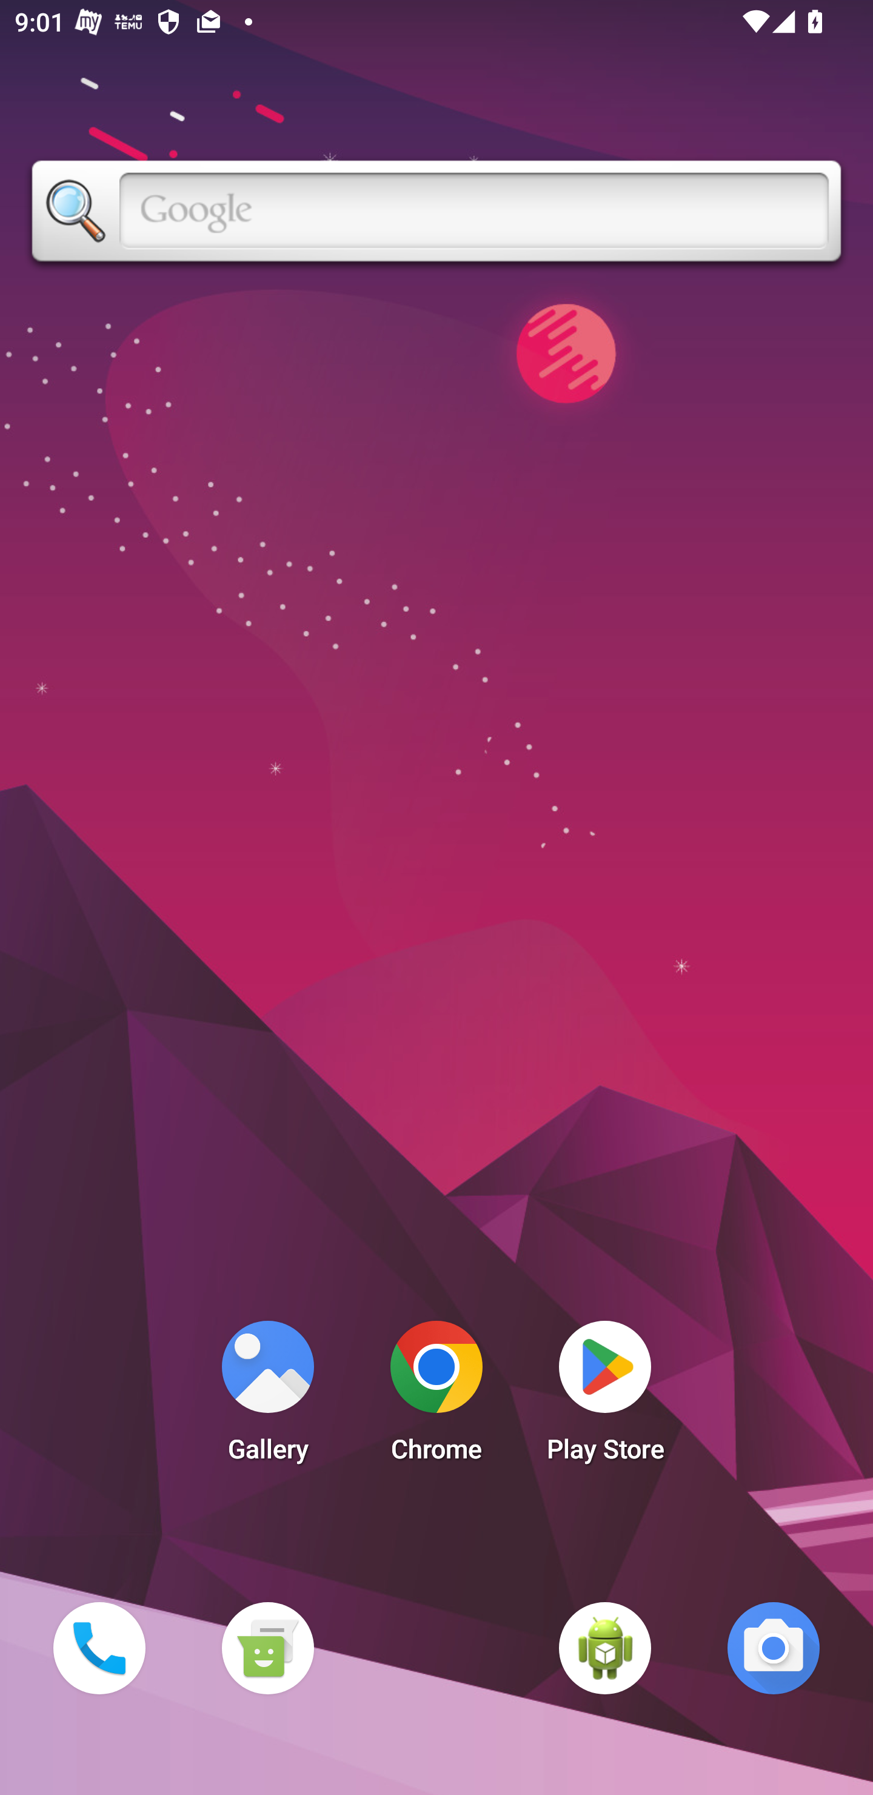 The height and width of the screenshot is (1795, 873). What do you see at coordinates (267, 1397) in the screenshot?
I see `Gallery` at bounding box center [267, 1397].